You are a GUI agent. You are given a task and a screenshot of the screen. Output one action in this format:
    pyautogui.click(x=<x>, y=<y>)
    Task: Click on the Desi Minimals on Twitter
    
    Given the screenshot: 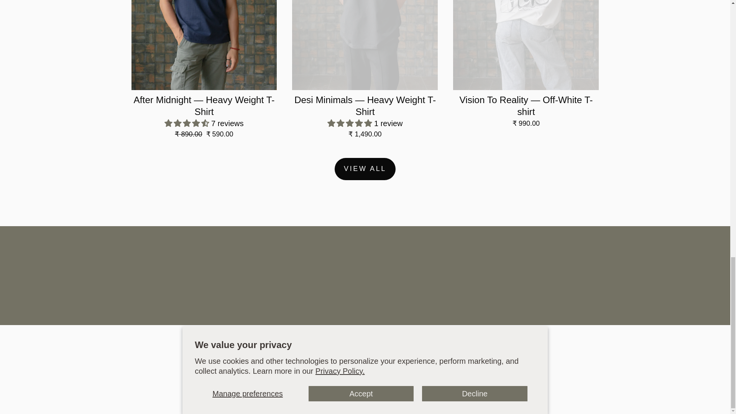 What is the action you would take?
    pyautogui.click(x=365, y=368)
    